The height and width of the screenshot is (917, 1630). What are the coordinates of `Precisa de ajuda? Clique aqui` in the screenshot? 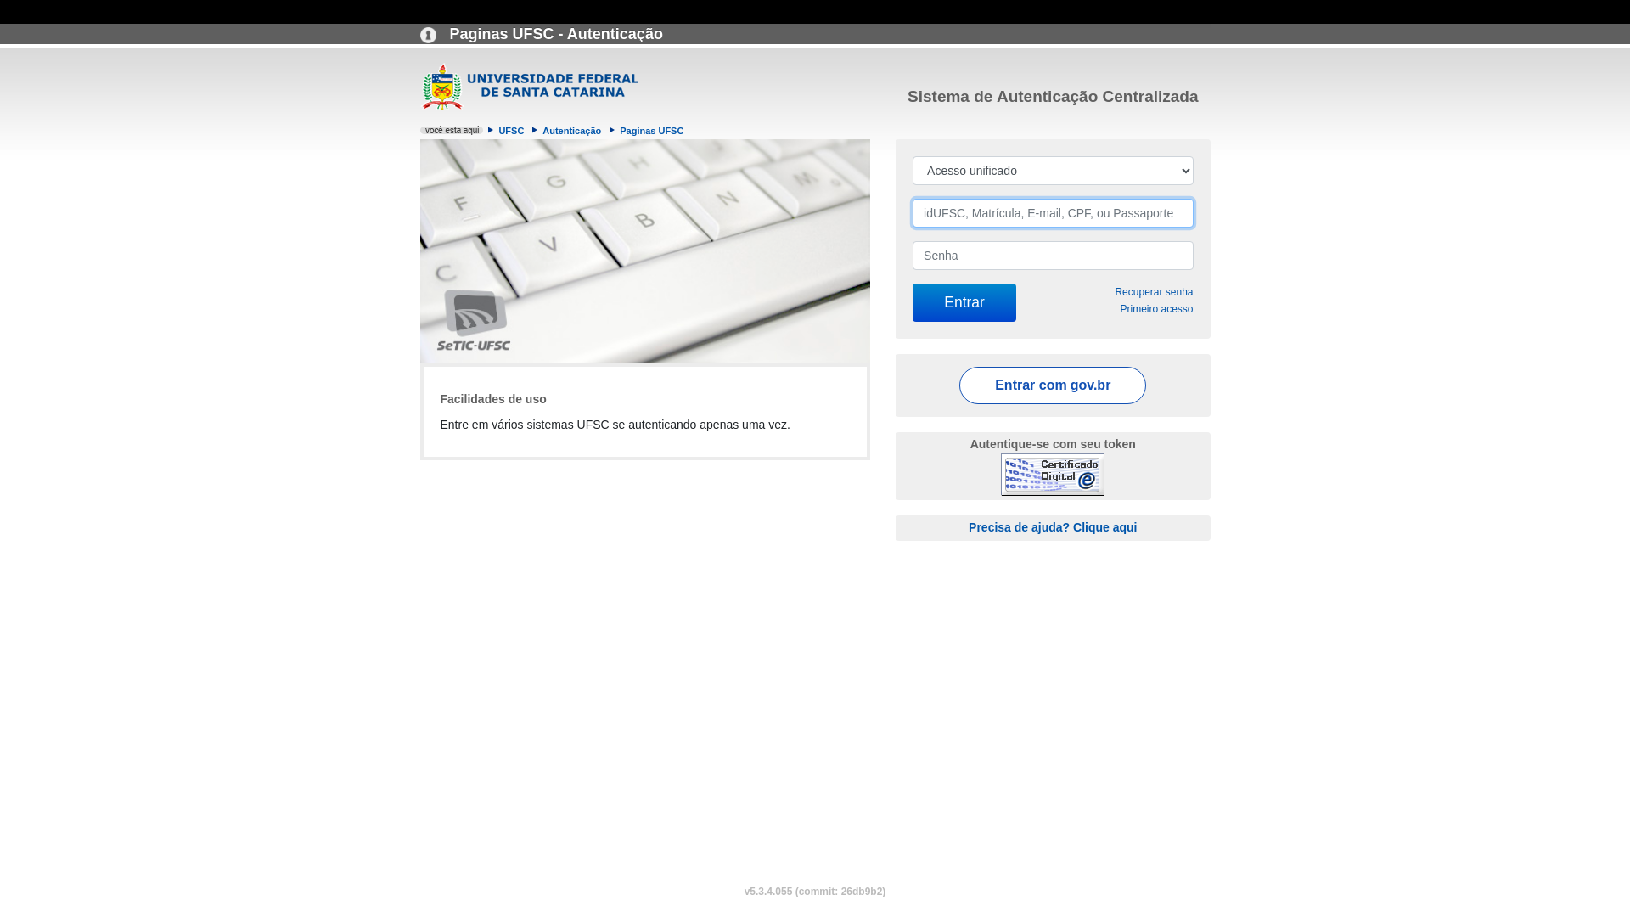 It's located at (1053, 526).